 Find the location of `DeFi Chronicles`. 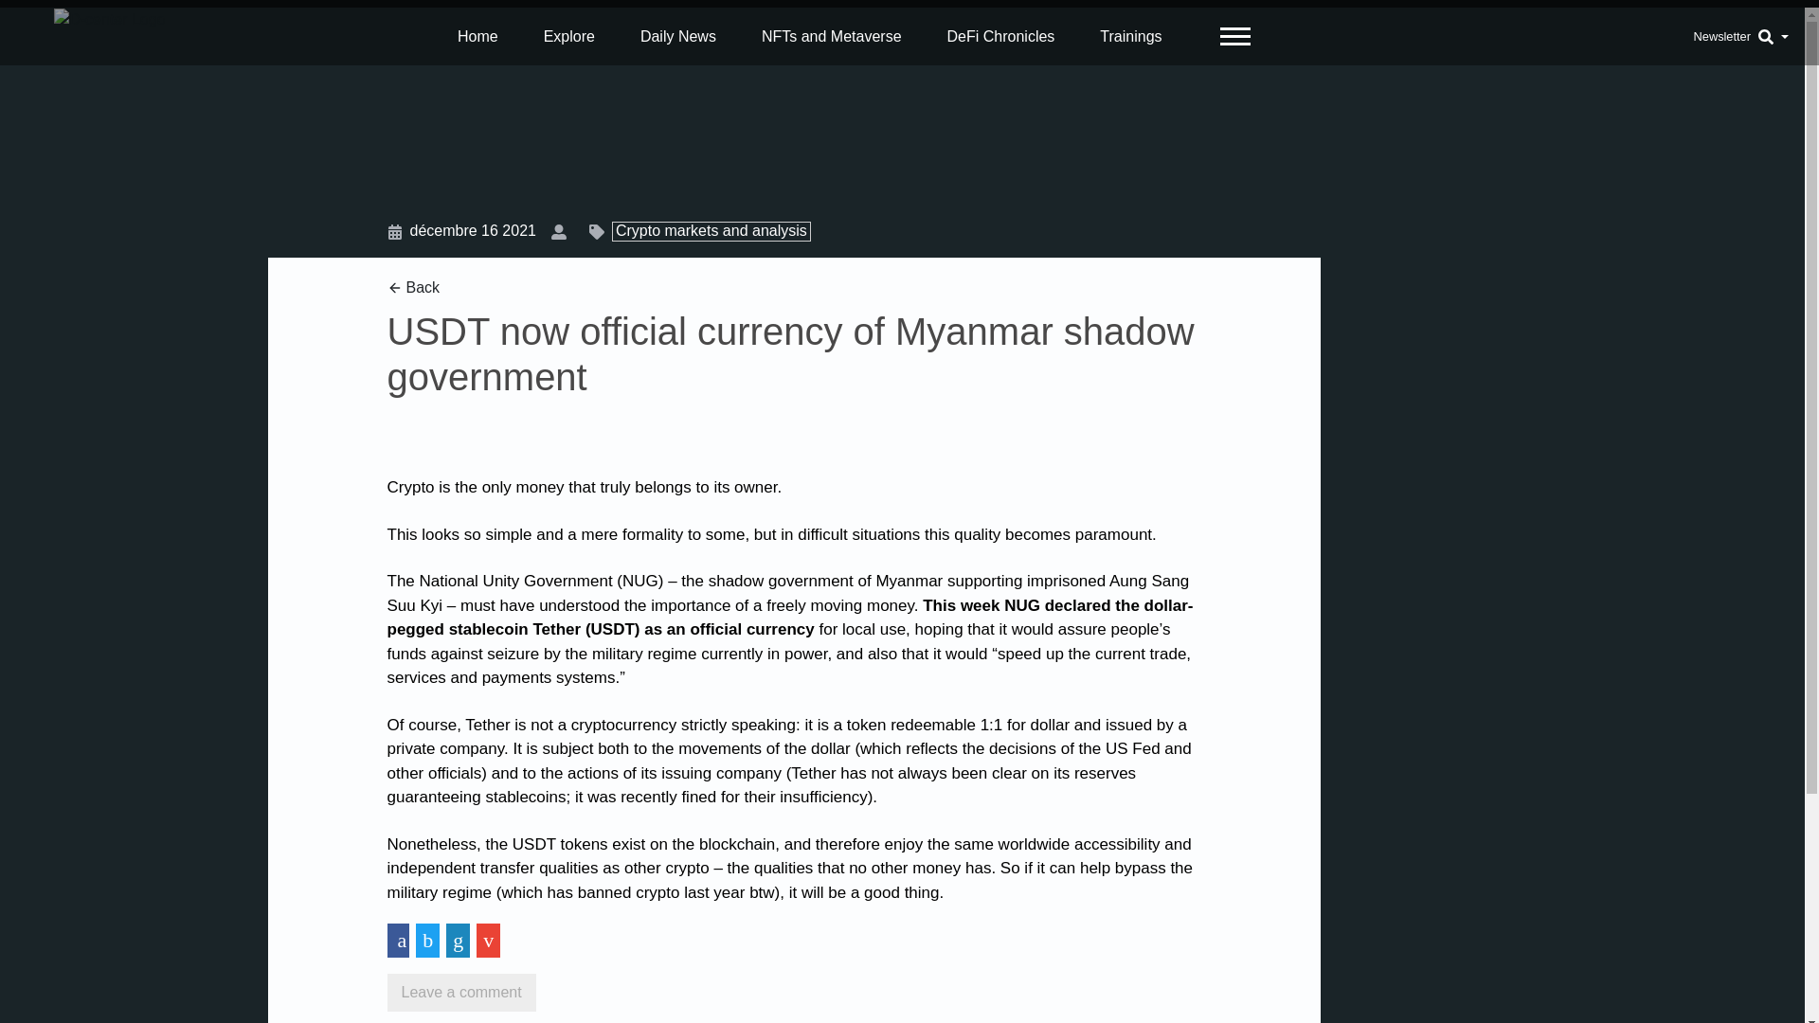

DeFi Chronicles is located at coordinates (1000, 35).